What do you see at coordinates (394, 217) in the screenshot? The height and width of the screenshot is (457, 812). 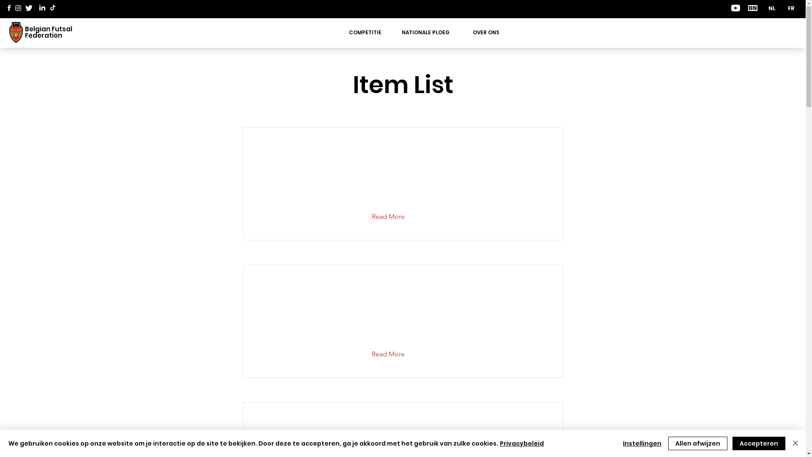 I see `Read More` at bounding box center [394, 217].